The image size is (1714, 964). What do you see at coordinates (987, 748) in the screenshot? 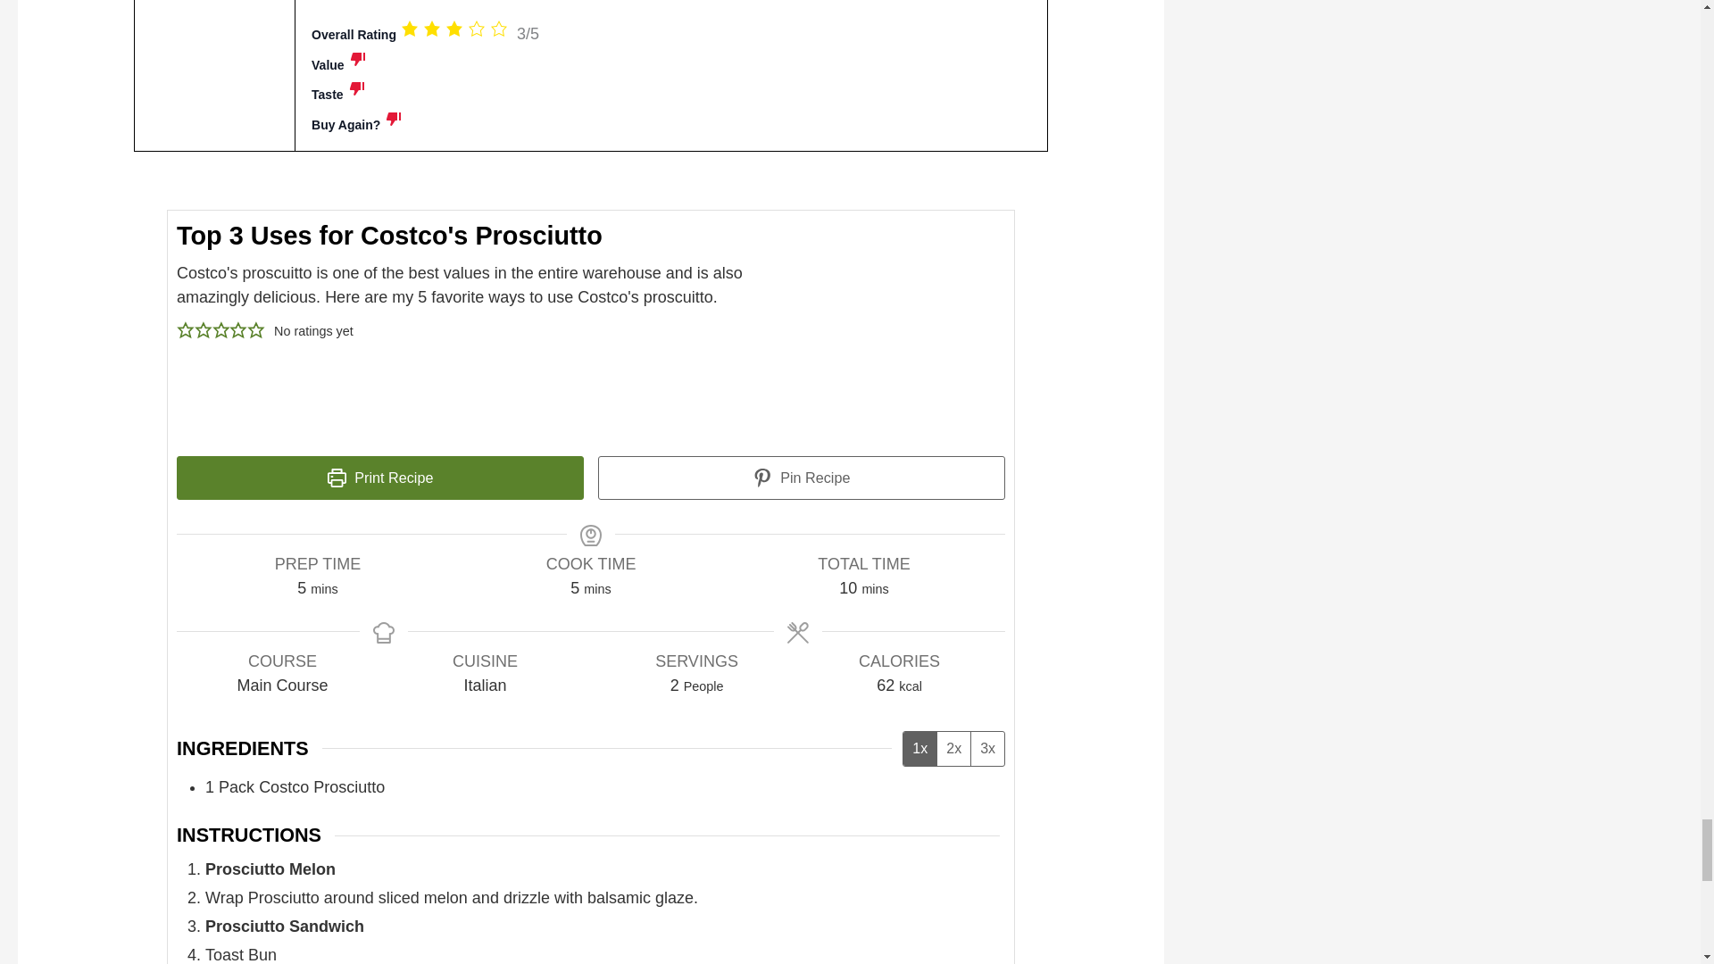
I see `3x` at bounding box center [987, 748].